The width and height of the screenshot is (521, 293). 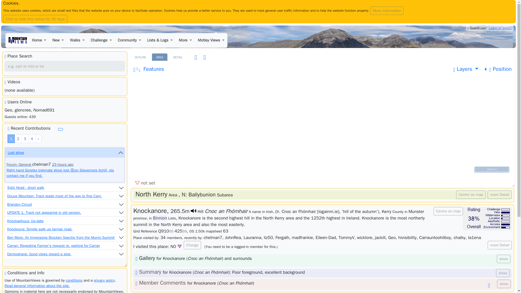 I want to click on More Information, so click(x=387, y=11).